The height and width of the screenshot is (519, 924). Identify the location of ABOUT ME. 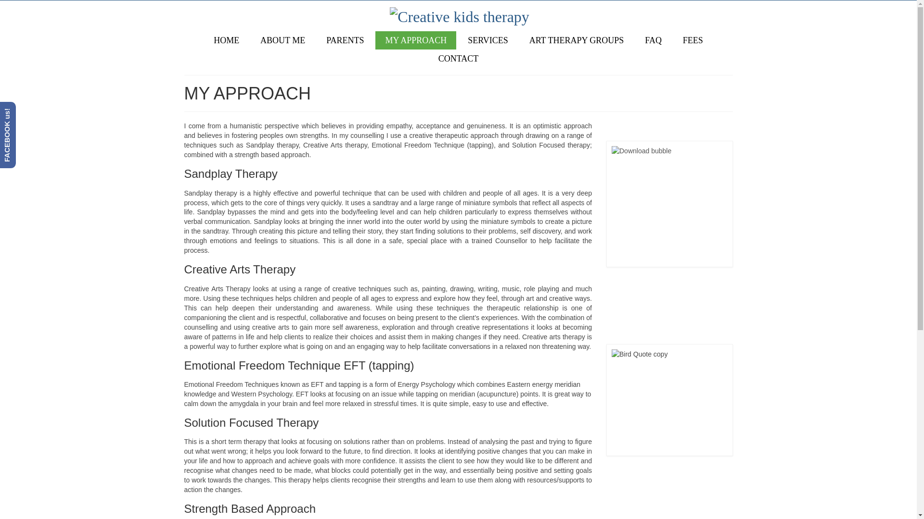
(282, 40).